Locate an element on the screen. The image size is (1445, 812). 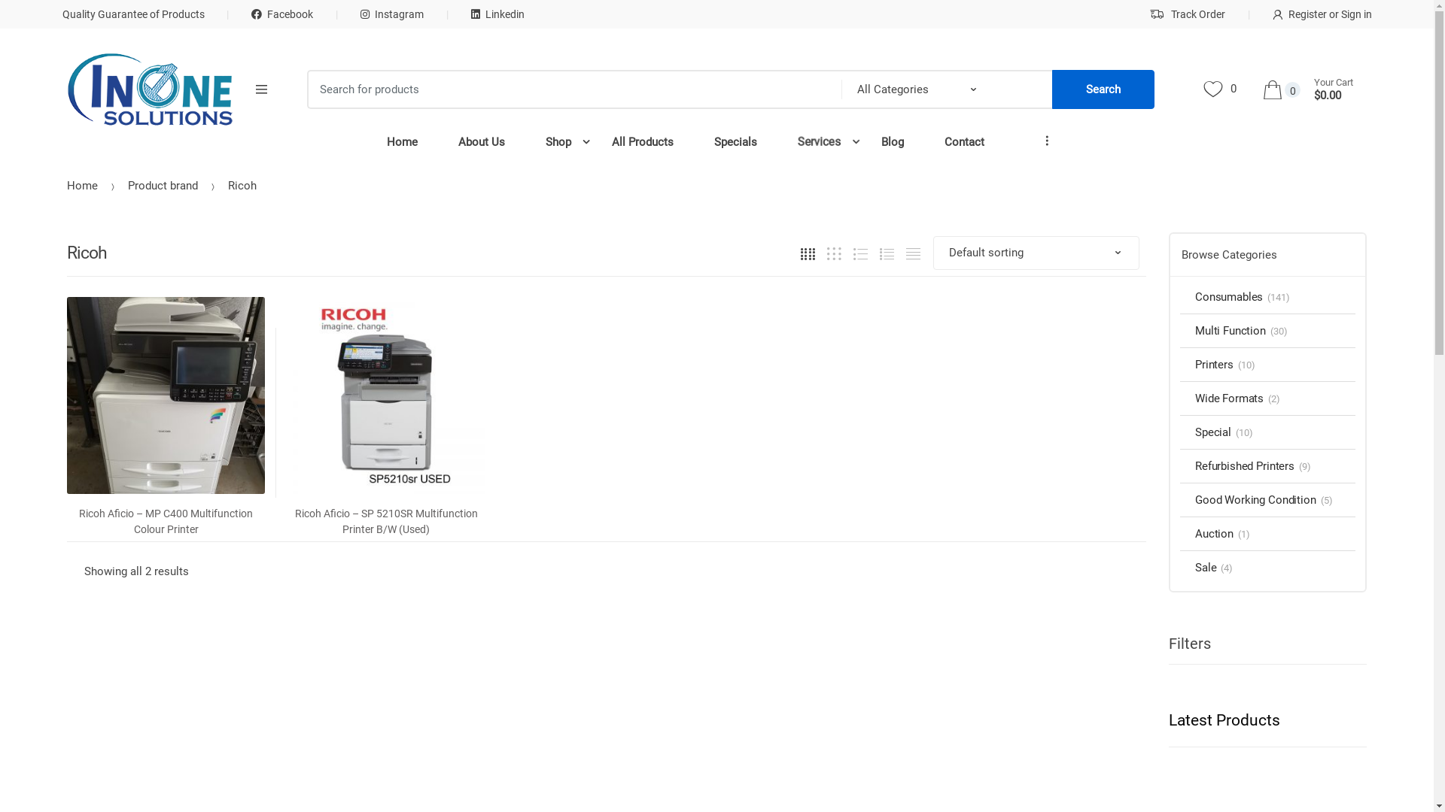
Grid View is located at coordinates (808, 253).